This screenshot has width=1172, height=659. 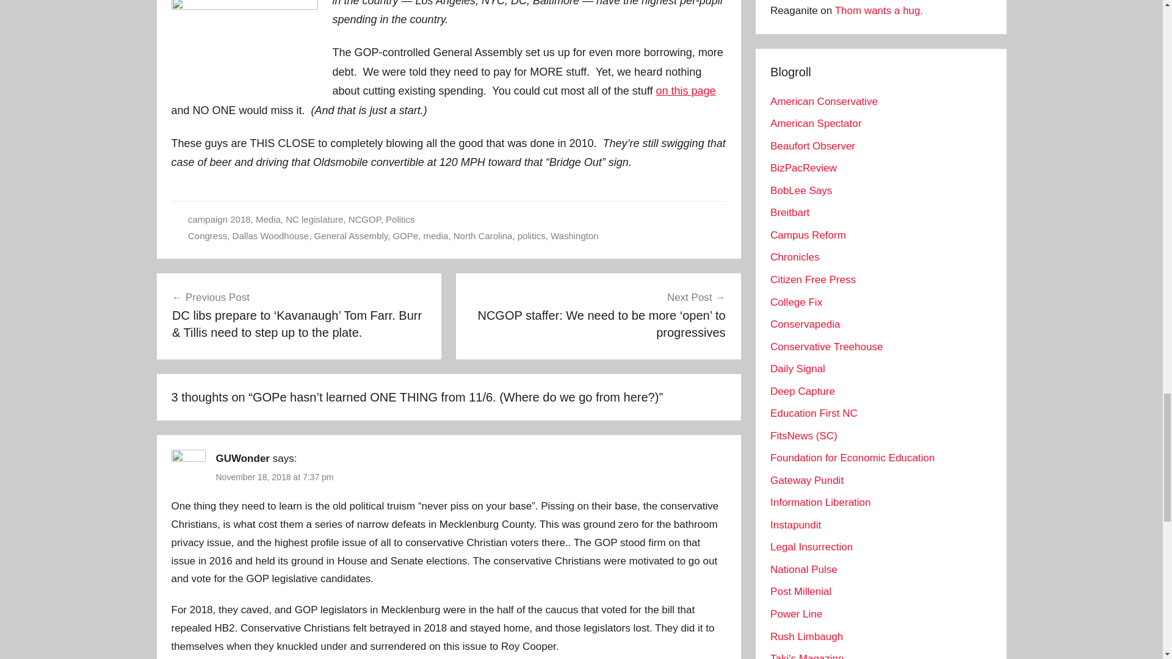 I want to click on NC legislature, so click(x=314, y=220).